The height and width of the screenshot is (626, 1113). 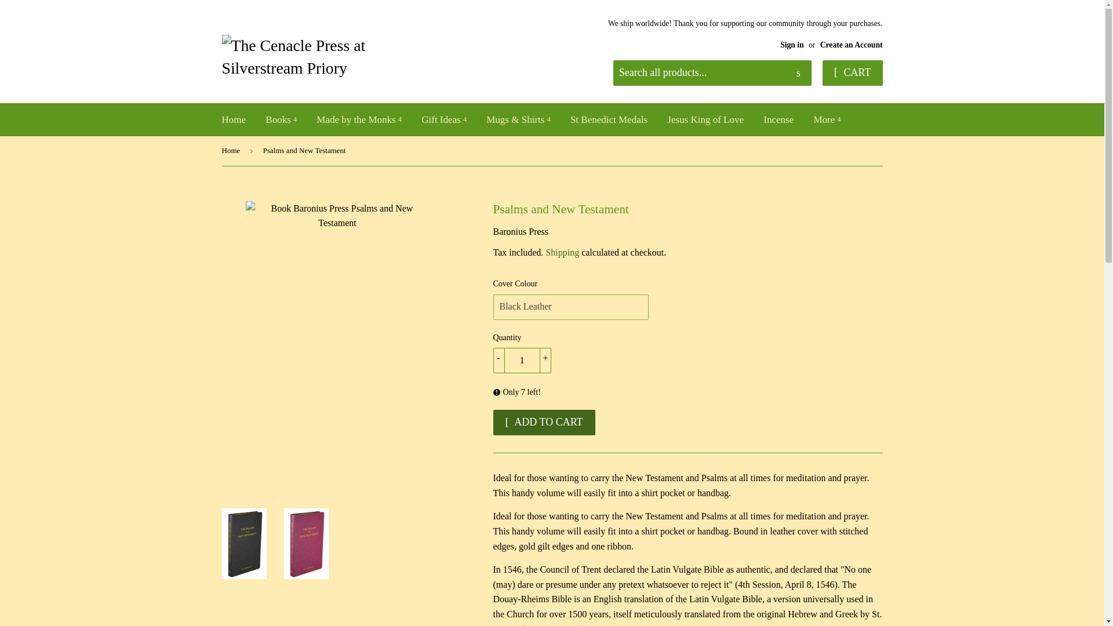 I want to click on Create an Account, so click(x=851, y=45).